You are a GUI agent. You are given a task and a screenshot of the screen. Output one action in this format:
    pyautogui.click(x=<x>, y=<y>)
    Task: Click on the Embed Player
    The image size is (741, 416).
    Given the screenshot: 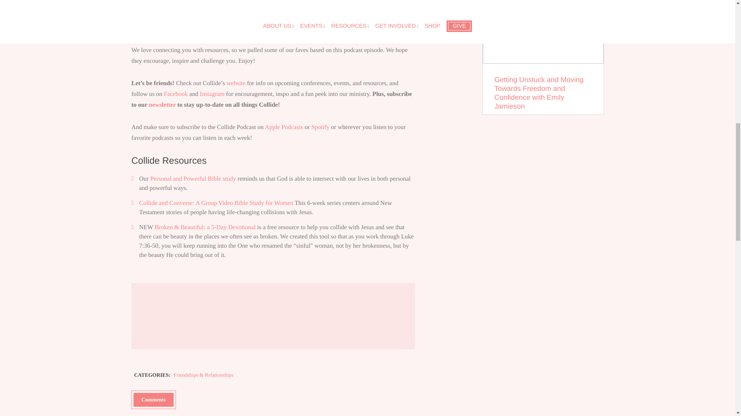 What is the action you would take?
    pyautogui.click(x=273, y=315)
    